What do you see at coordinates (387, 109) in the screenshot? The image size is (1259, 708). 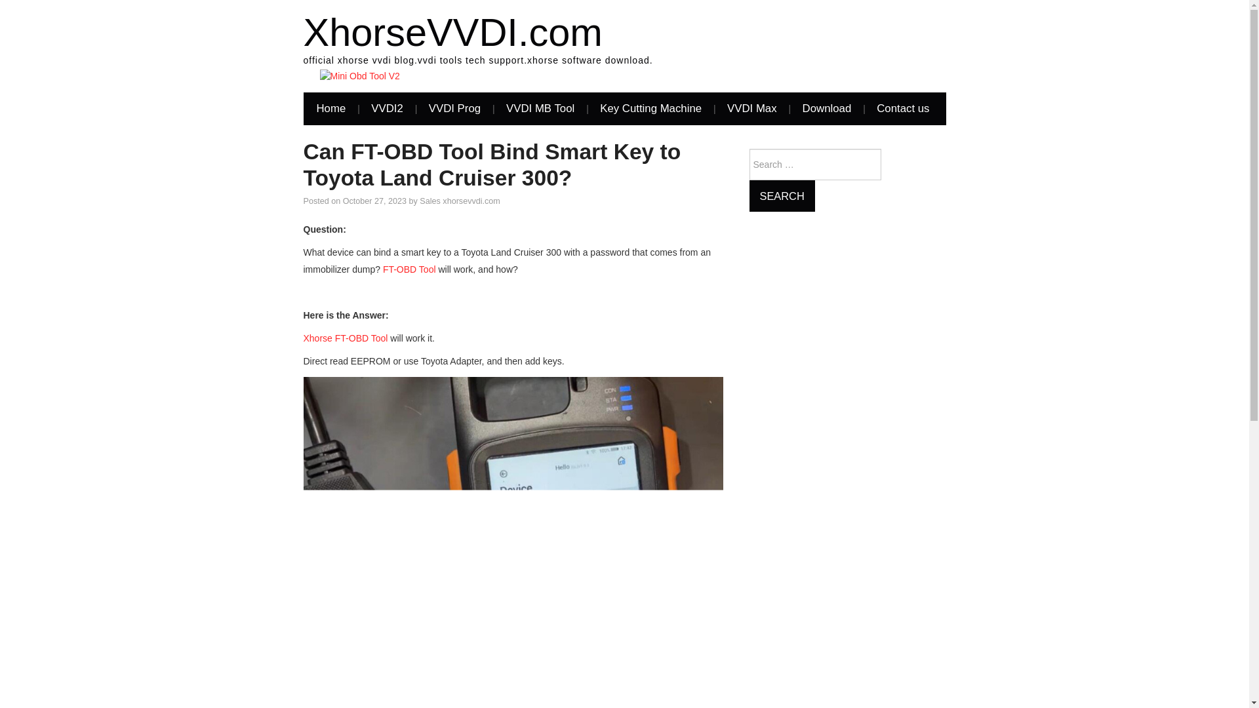 I see `VVDI2` at bounding box center [387, 109].